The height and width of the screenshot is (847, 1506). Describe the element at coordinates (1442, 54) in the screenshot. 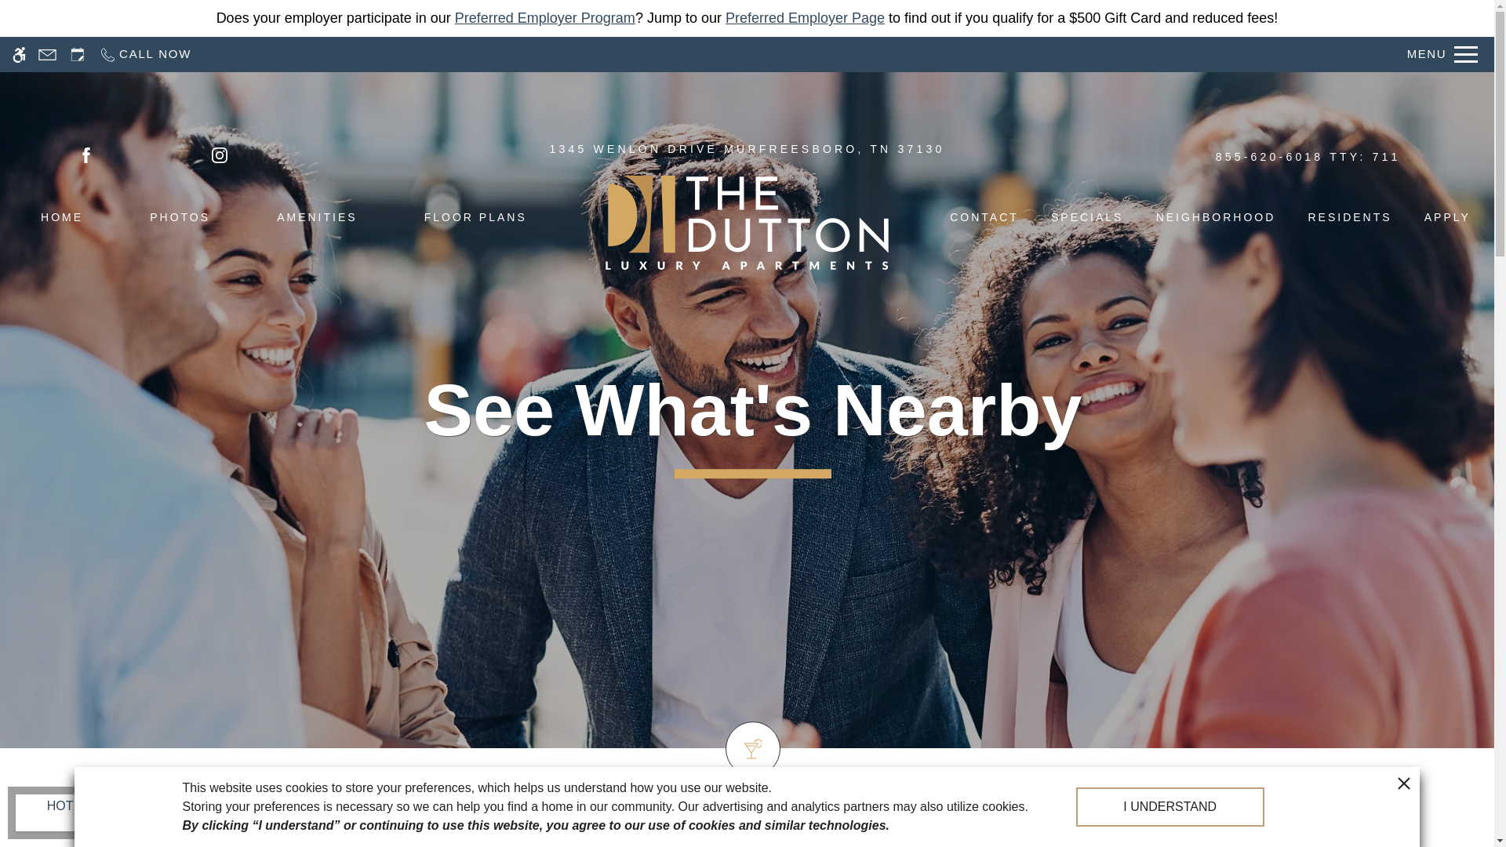

I see `MENU` at that location.